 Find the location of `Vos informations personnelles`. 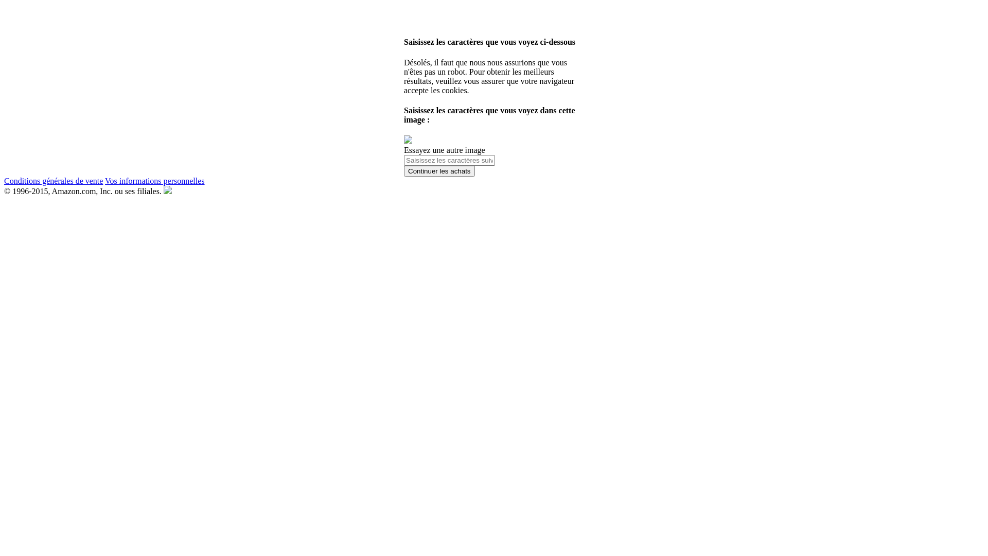

Vos informations personnelles is located at coordinates (154, 181).